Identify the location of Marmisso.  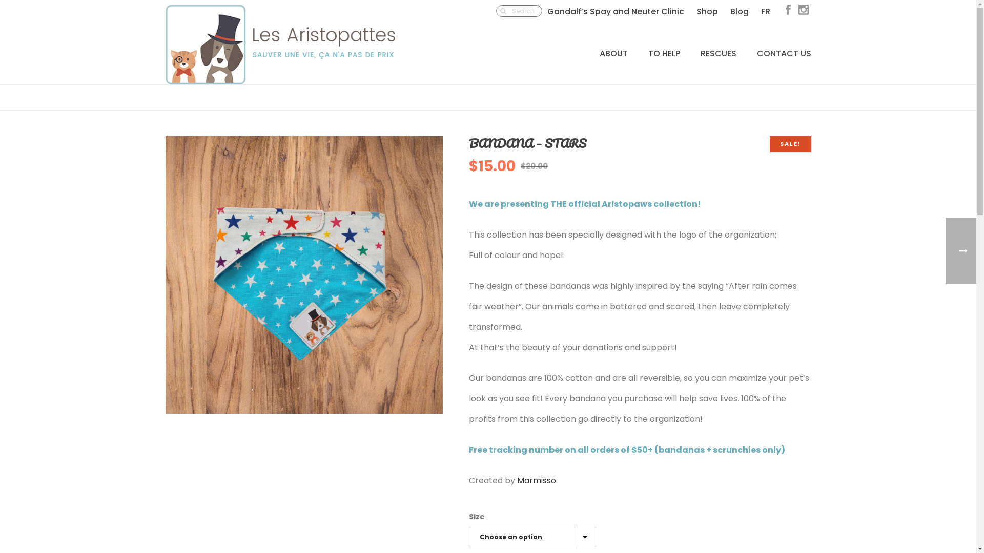
(537, 480).